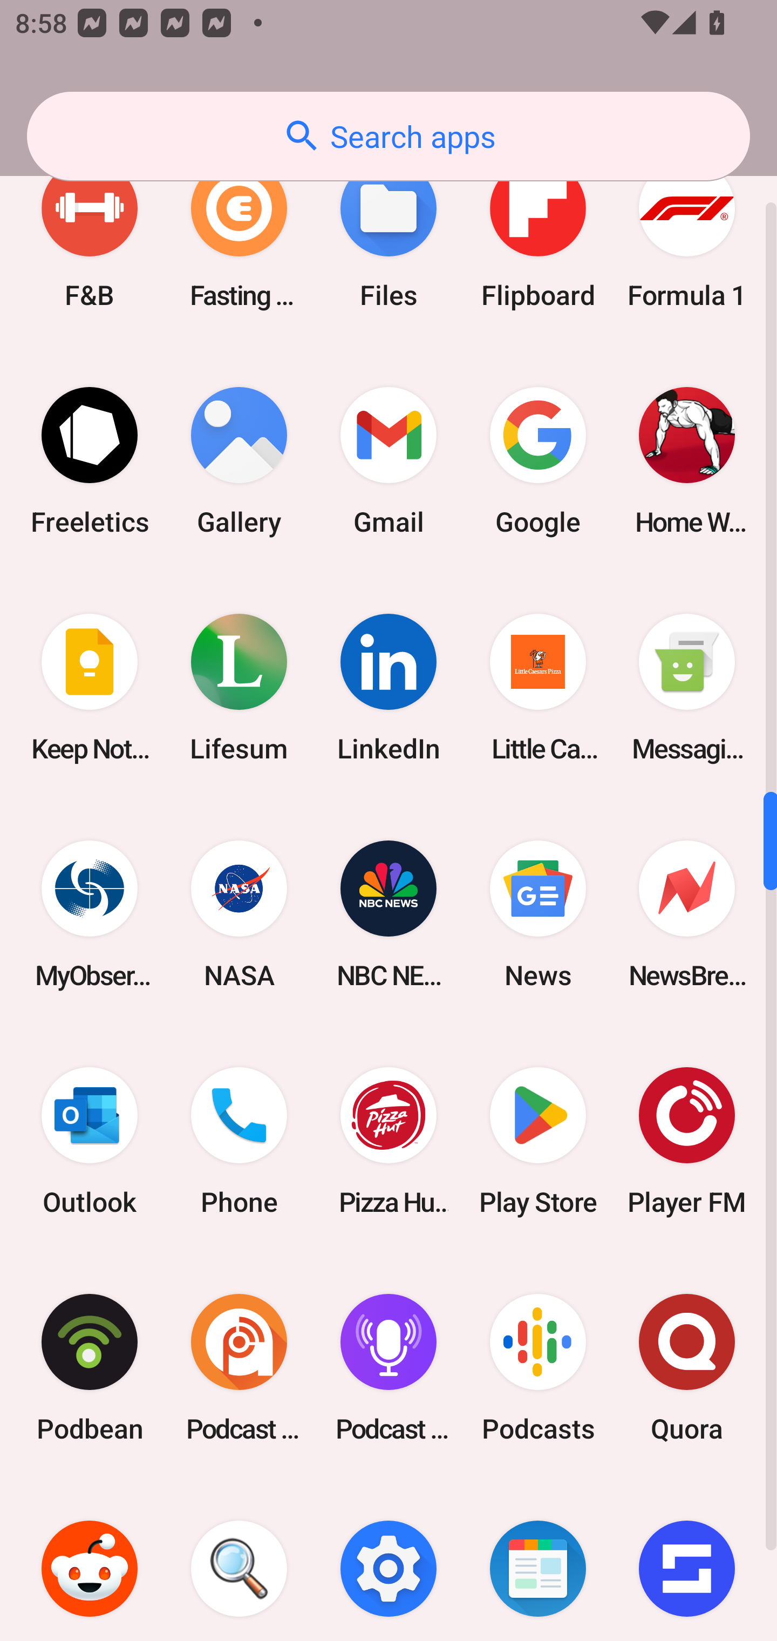  I want to click on NASA, so click(239, 914).